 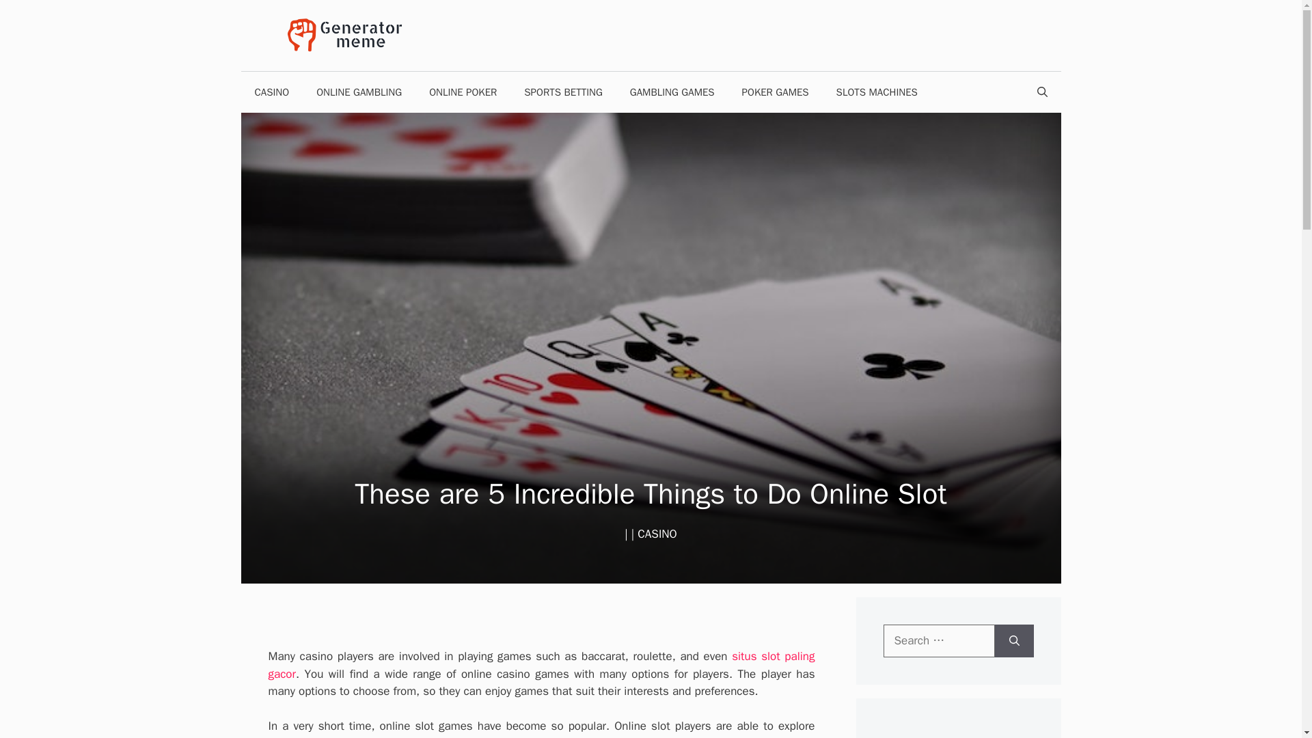 What do you see at coordinates (563, 92) in the screenshot?
I see `SPORTS BETTING` at bounding box center [563, 92].